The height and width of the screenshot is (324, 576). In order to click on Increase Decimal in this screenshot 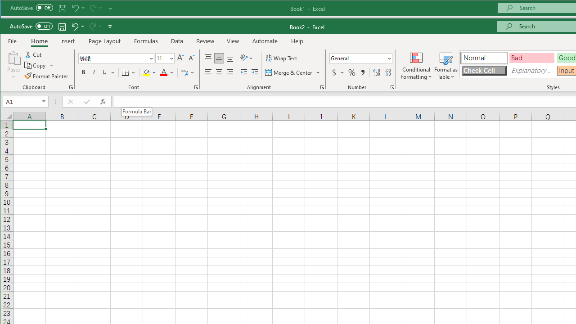, I will do `click(376, 72)`.